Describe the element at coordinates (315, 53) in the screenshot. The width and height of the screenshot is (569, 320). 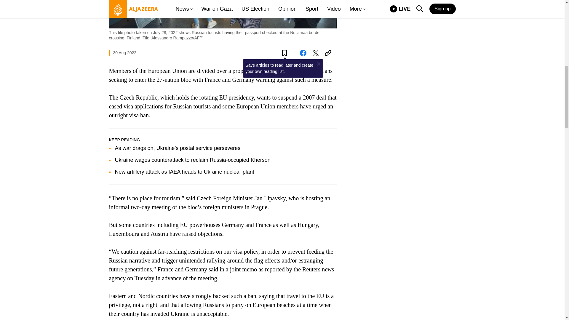
I see `twitter` at that location.